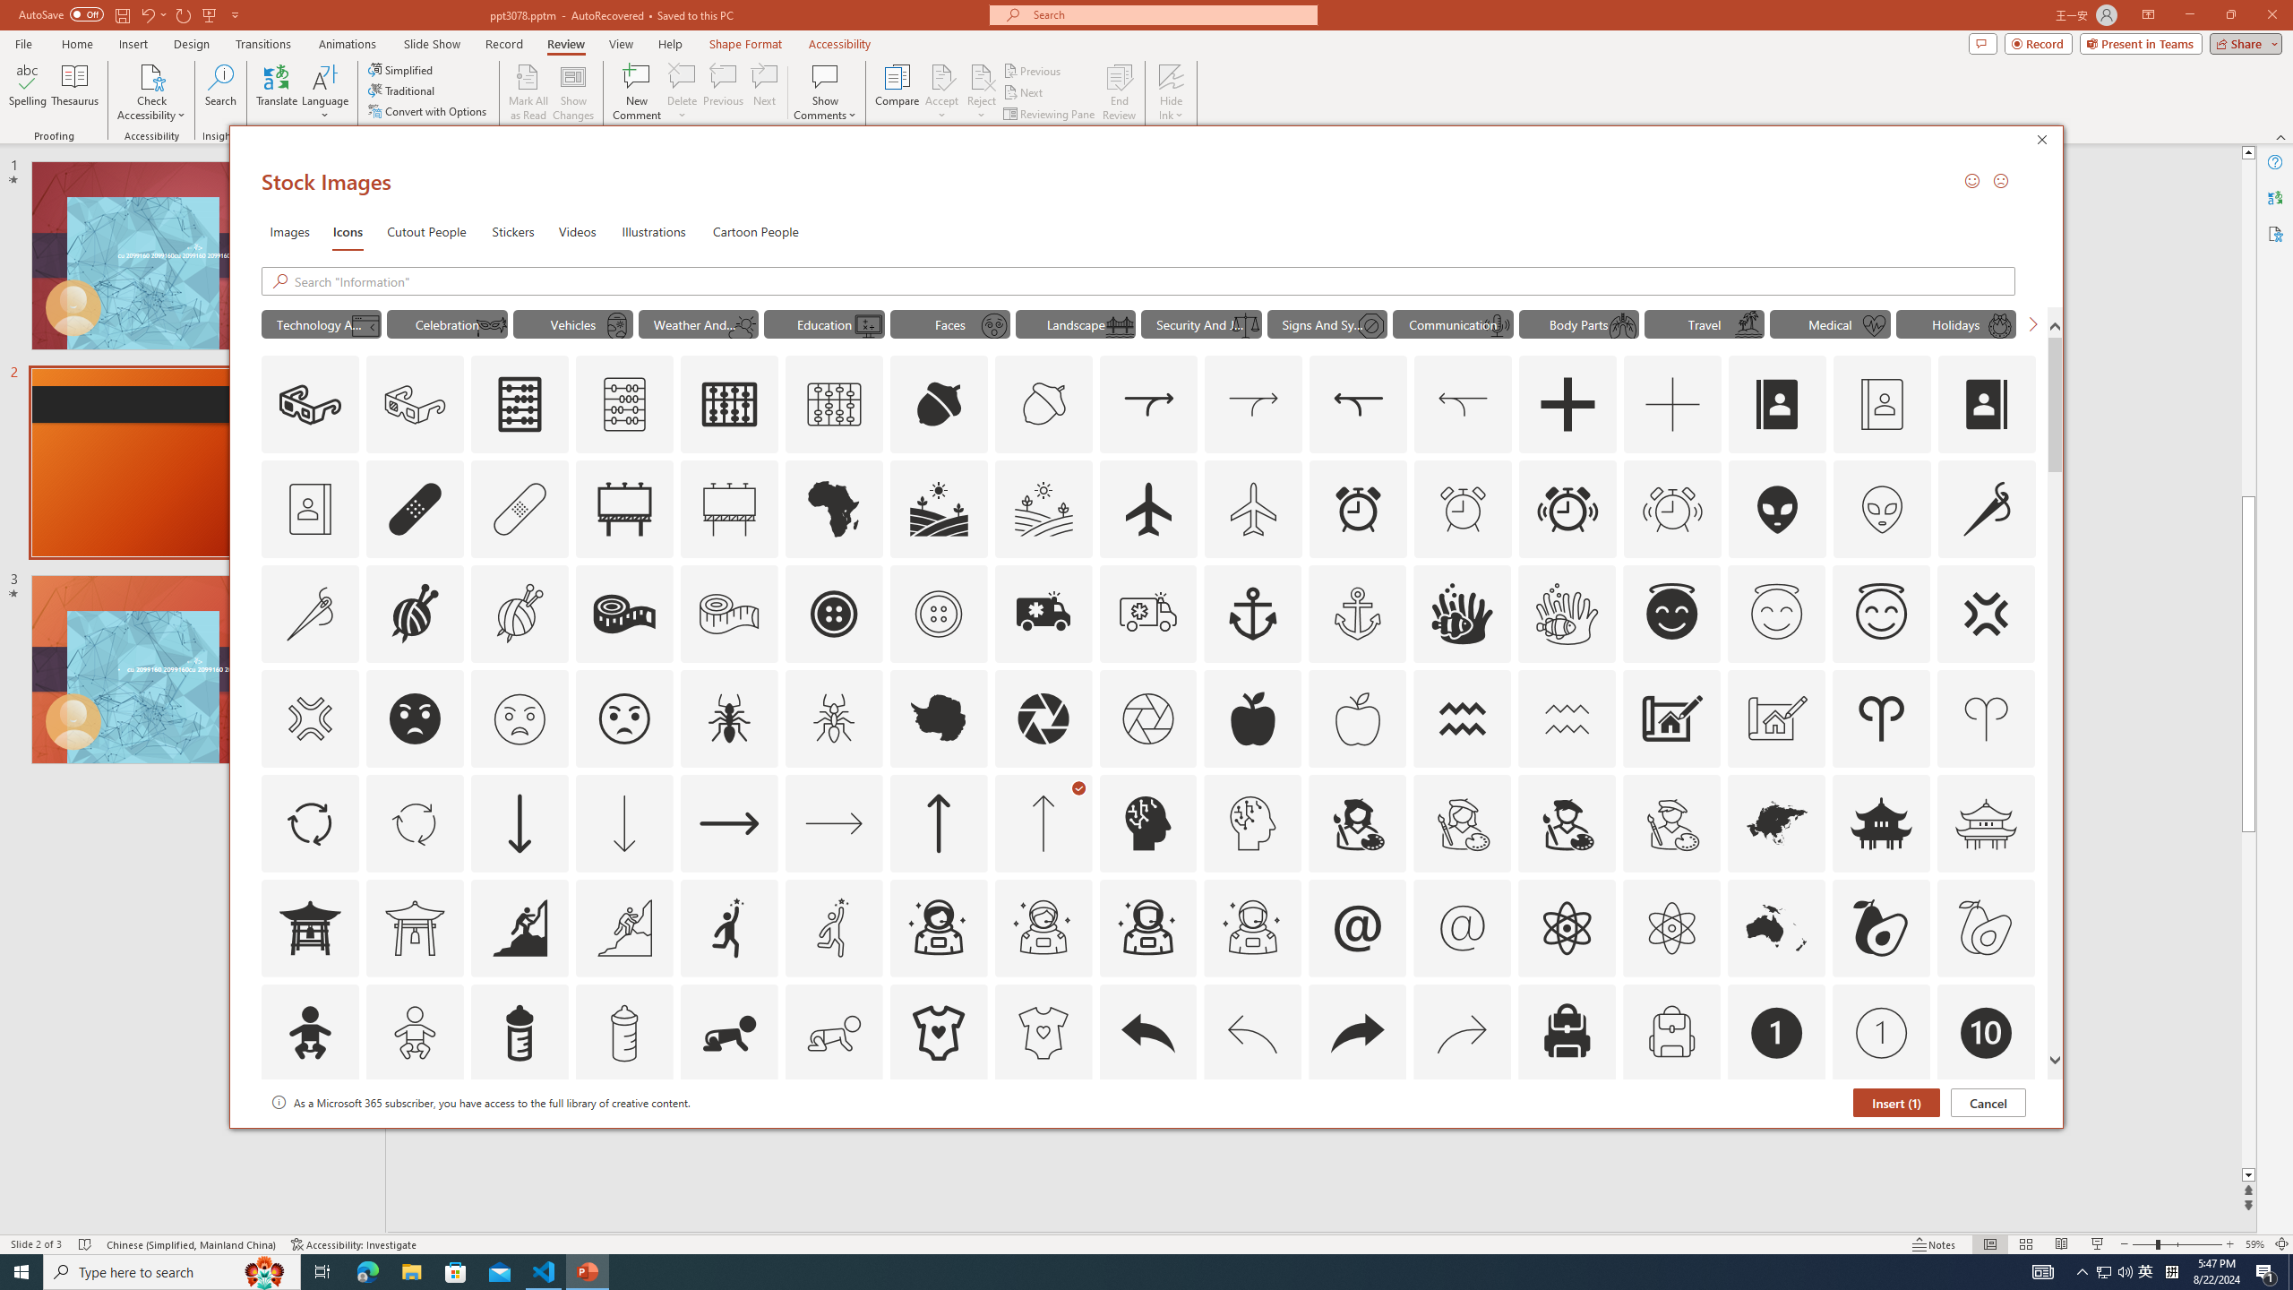 This screenshot has width=2293, height=1290. Describe the element at coordinates (1777, 509) in the screenshot. I see `AutomationID: Icons_AlienFace` at that location.